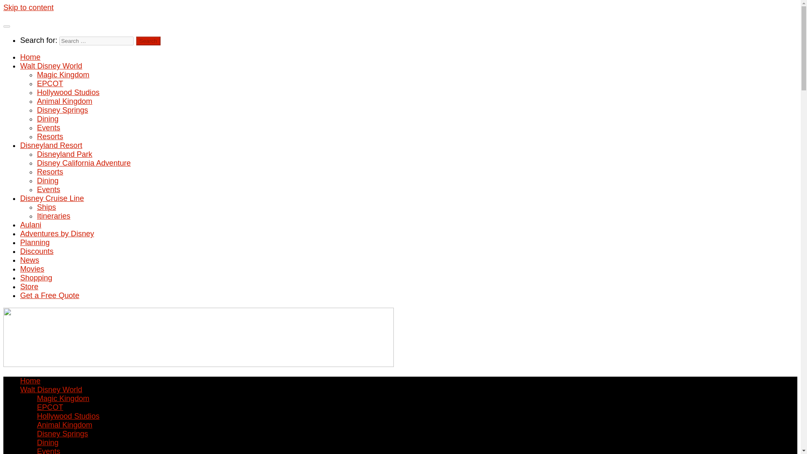  What do you see at coordinates (29, 260) in the screenshot?
I see `News` at bounding box center [29, 260].